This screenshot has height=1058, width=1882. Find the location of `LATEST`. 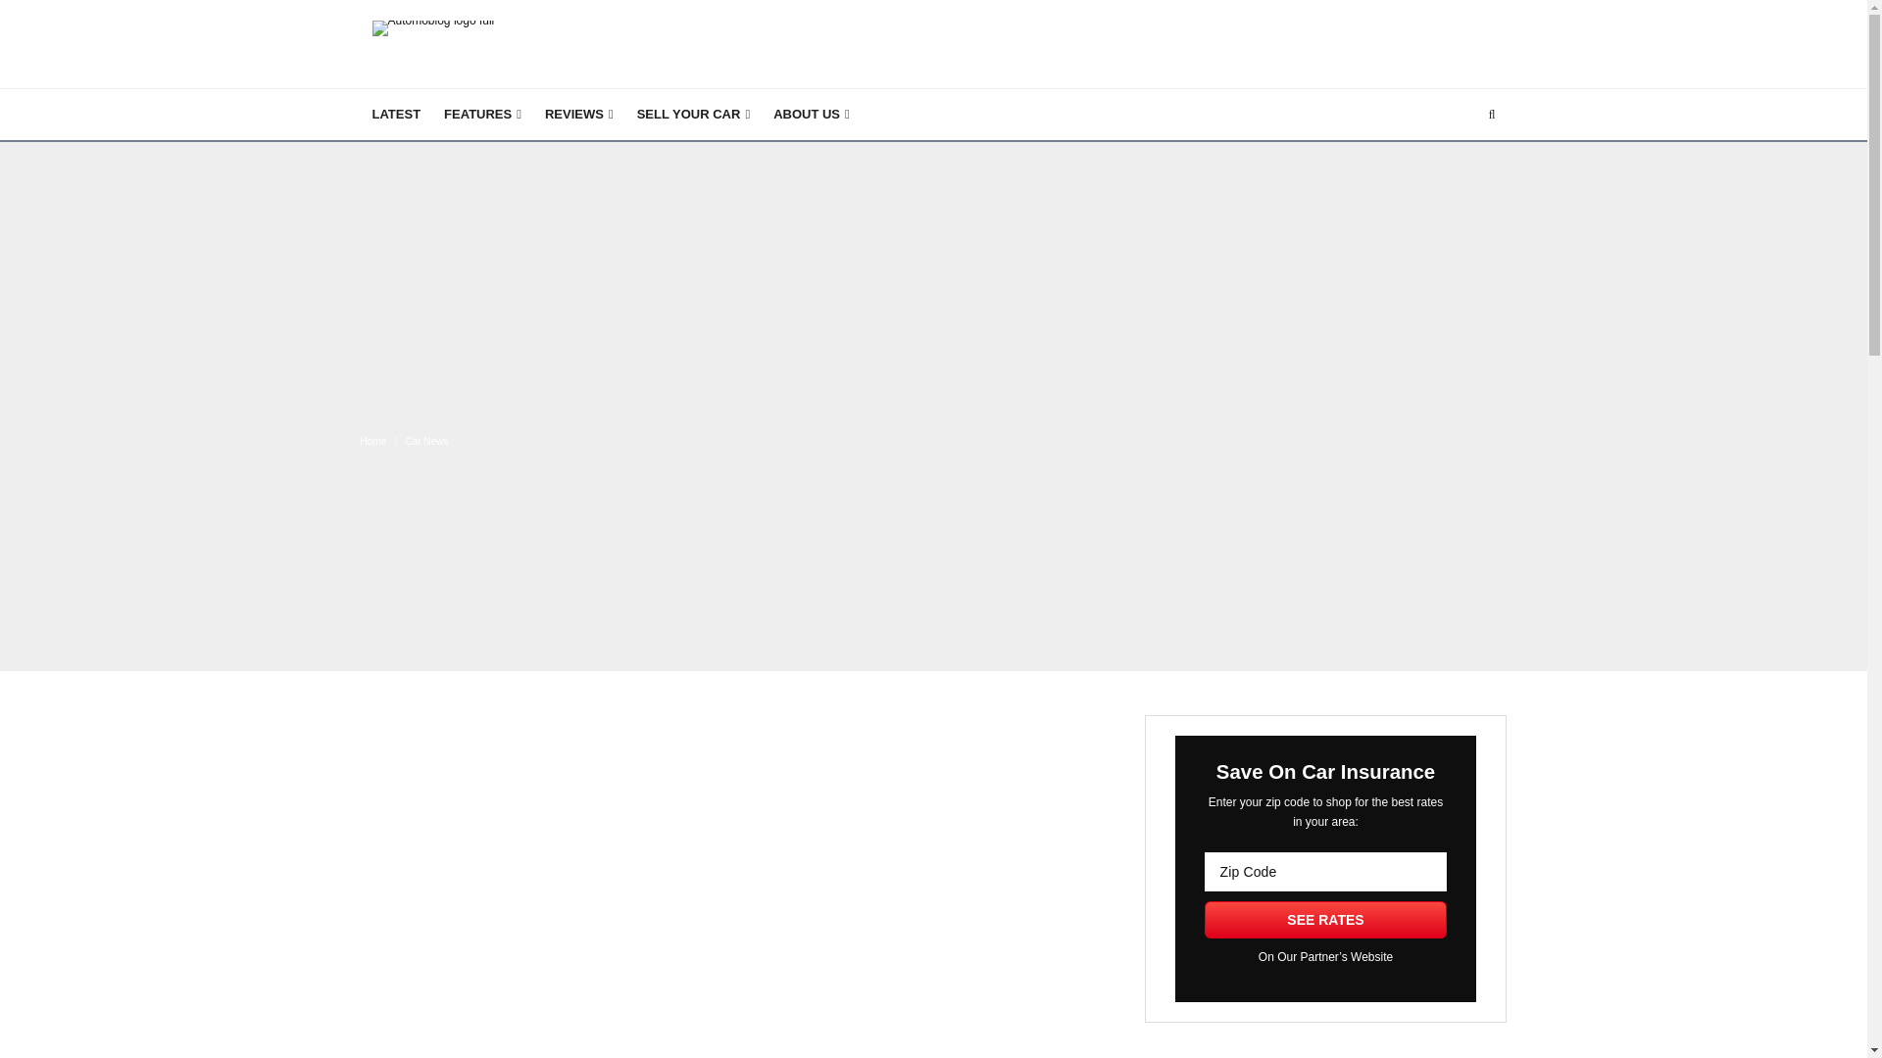

LATEST is located at coordinates (396, 114).